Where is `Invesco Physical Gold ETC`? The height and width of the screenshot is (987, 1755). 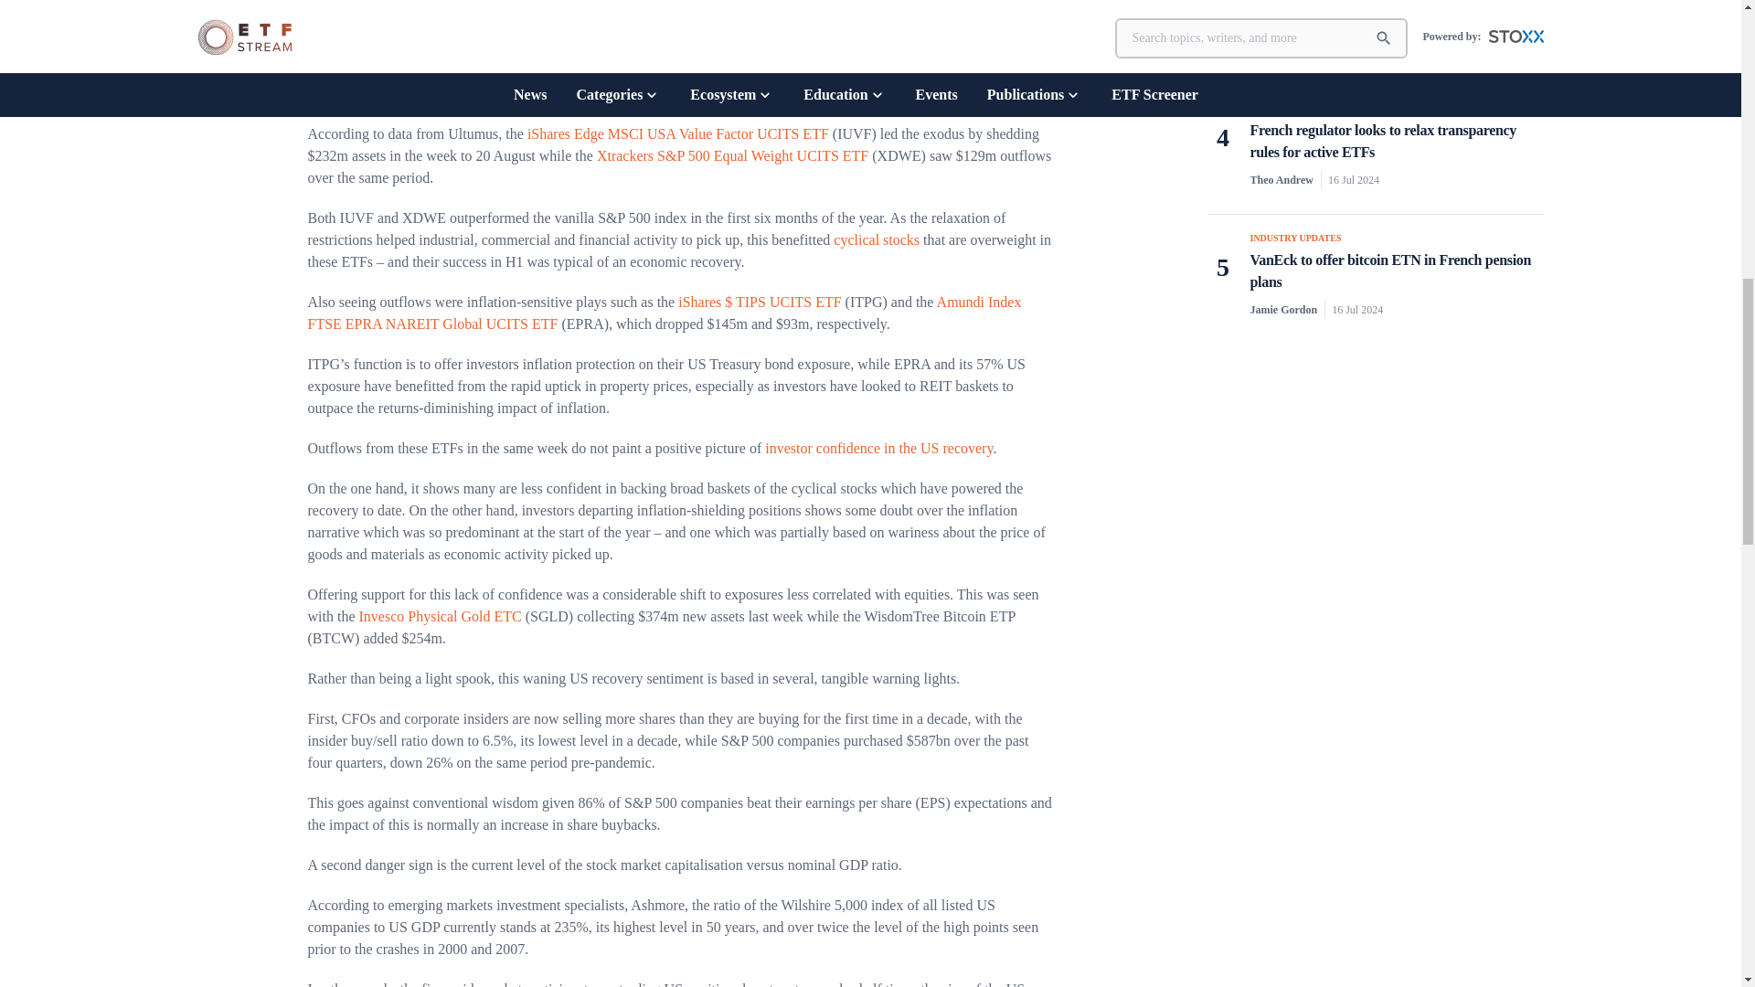
Invesco Physical Gold ETC is located at coordinates (439, 616).